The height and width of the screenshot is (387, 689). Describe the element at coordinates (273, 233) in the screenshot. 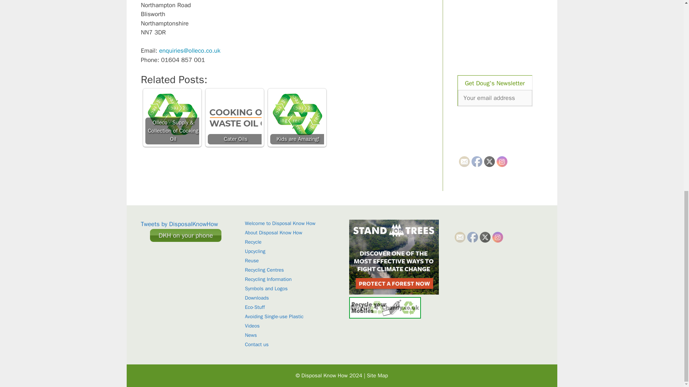

I see `About Disposal Know How` at that location.